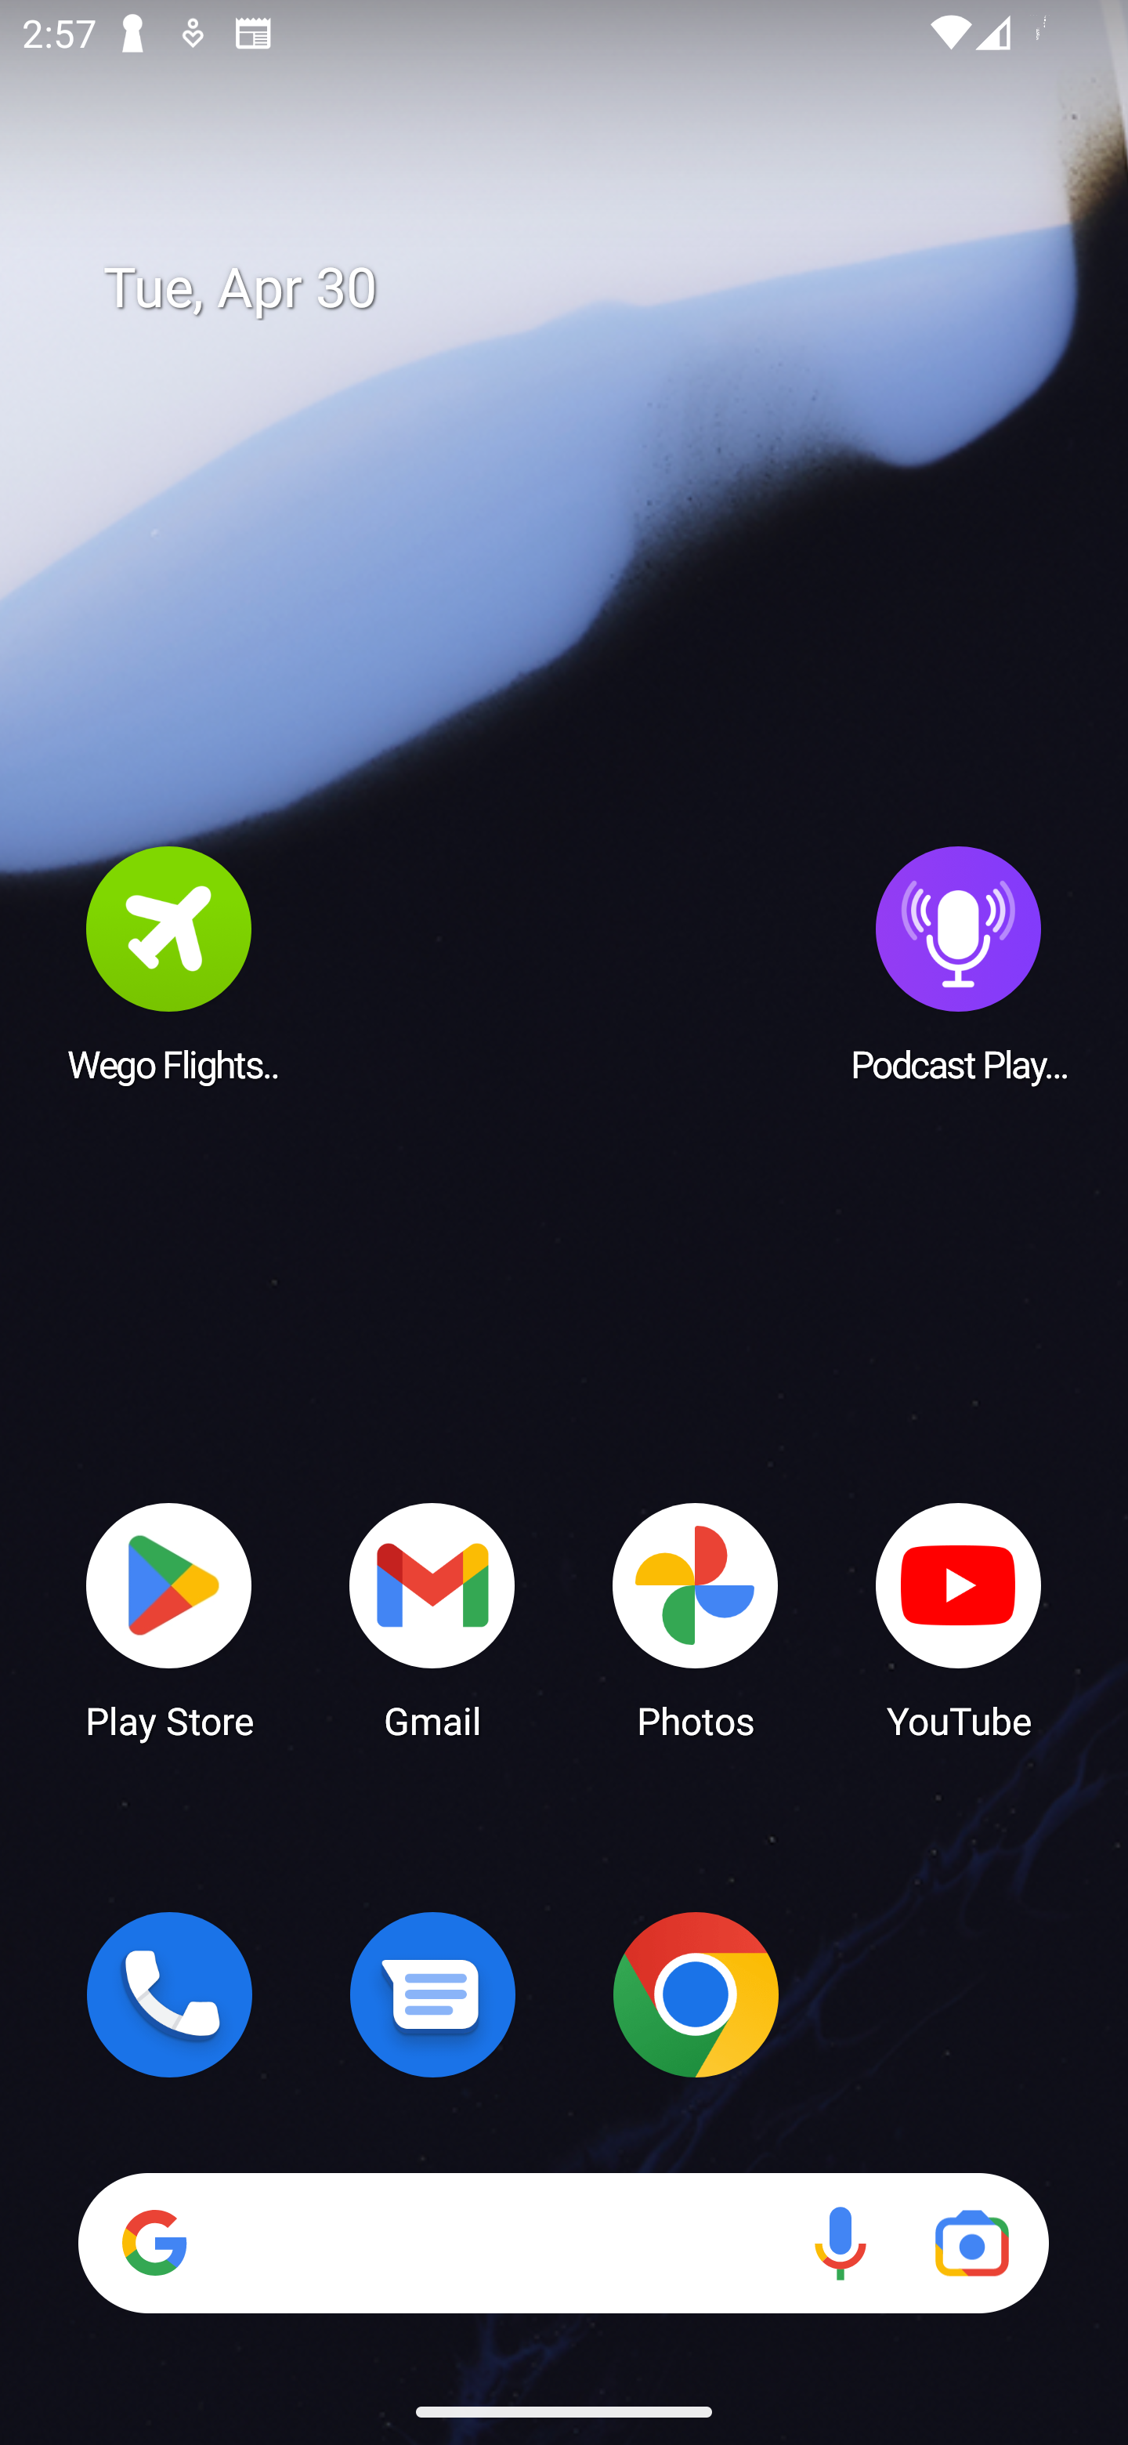 This screenshot has width=1128, height=2445. What do you see at coordinates (432, 1619) in the screenshot?
I see `Gmail` at bounding box center [432, 1619].